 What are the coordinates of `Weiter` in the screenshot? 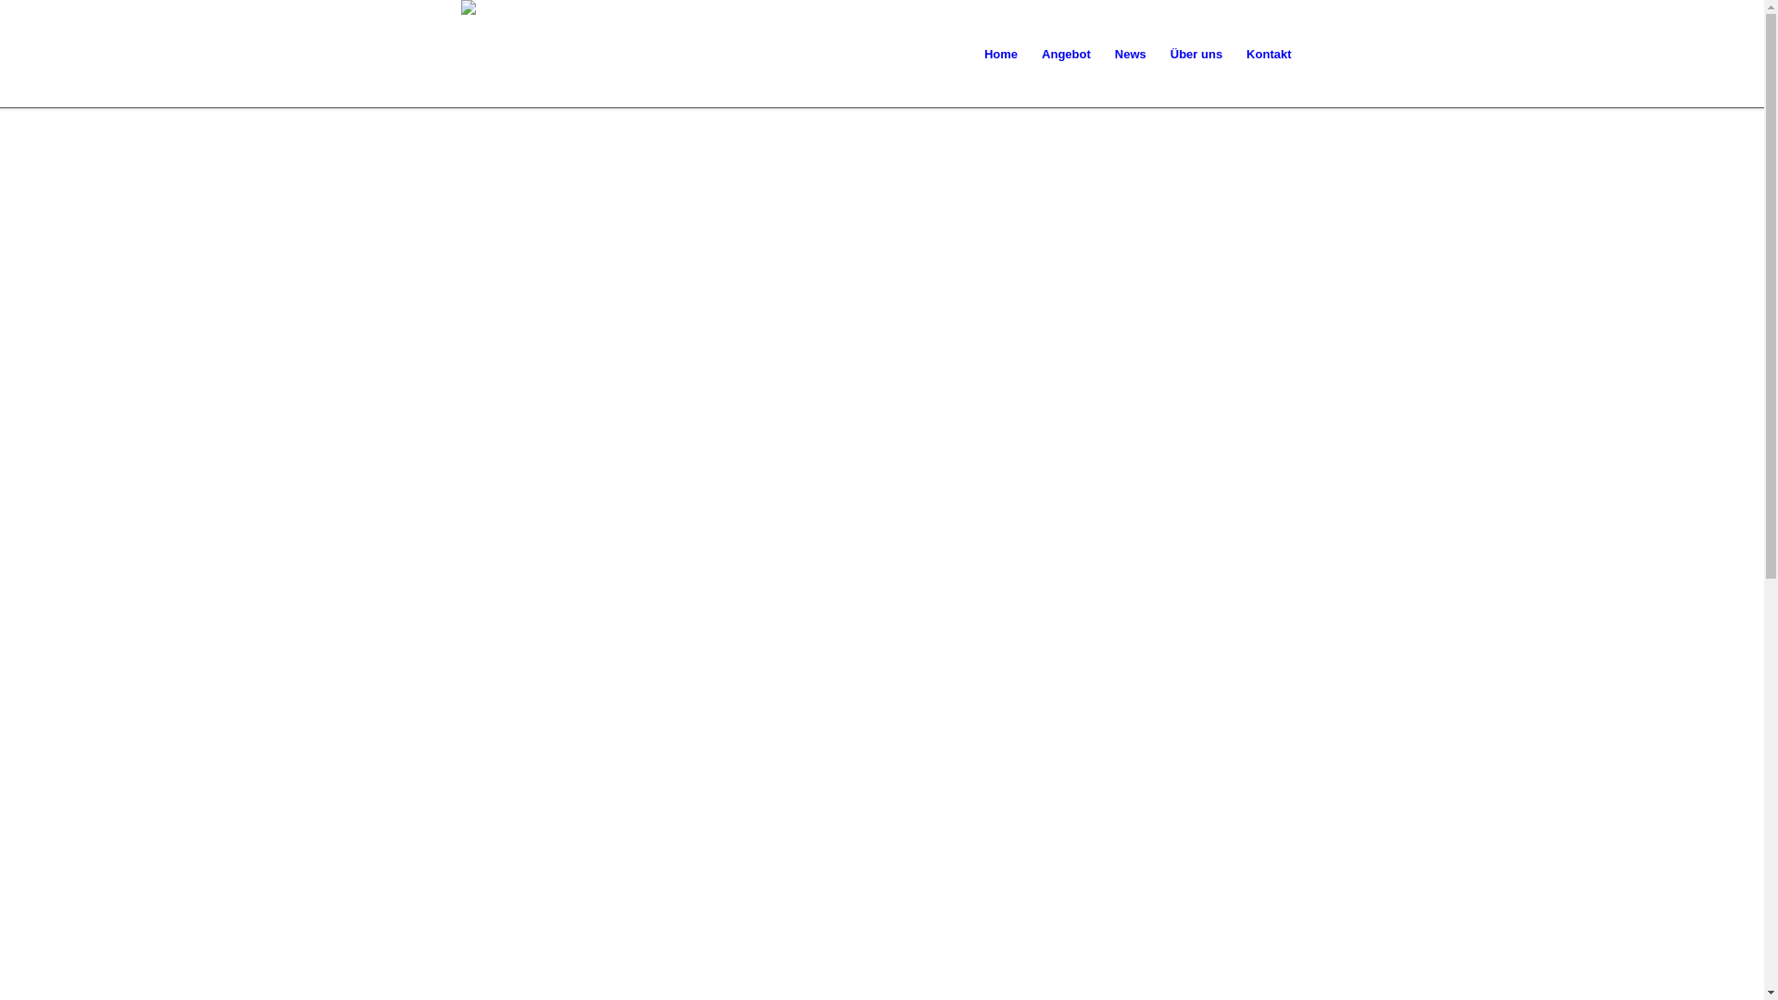 It's located at (1722, 743).